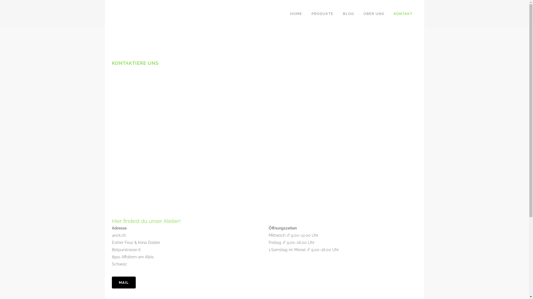 The width and height of the screenshot is (533, 299). Describe the element at coordinates (296, 14) in the screenshot. I see `HOME` at that location.